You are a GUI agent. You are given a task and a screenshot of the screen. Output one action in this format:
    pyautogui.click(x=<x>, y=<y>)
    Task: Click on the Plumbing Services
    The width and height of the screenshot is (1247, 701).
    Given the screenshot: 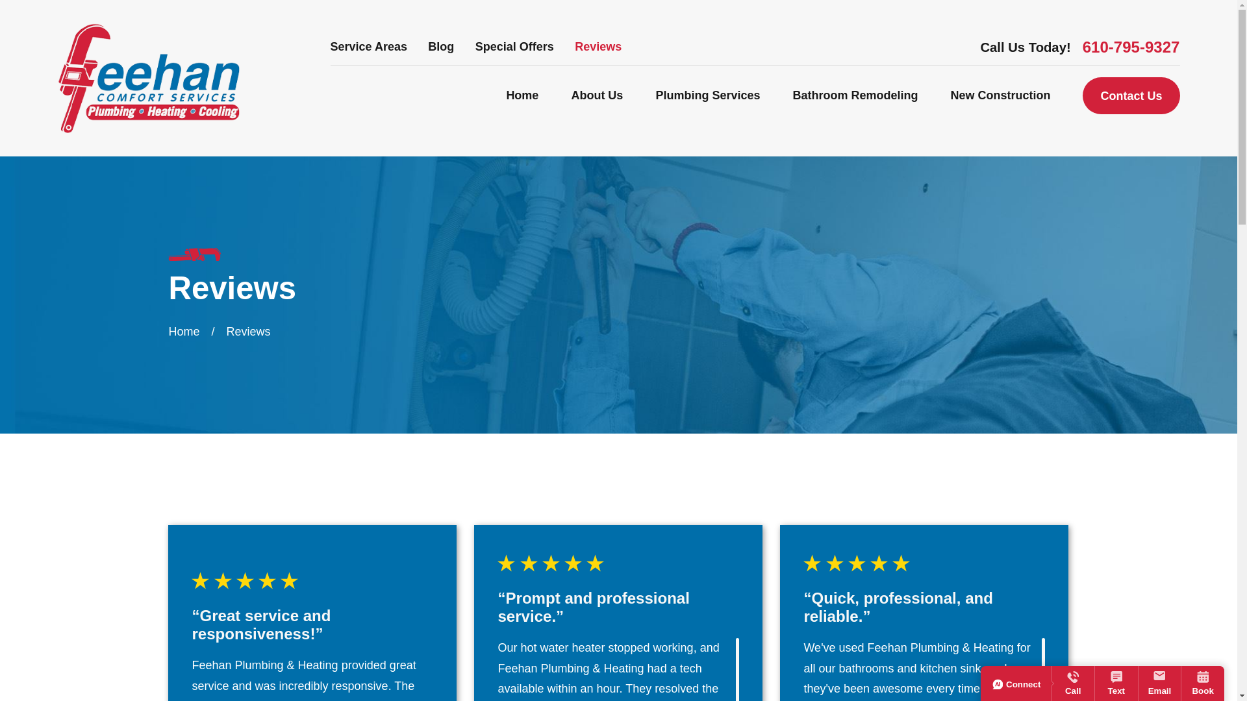 What is the action you would take?
    pyautogui.click(x=707, y=96)
    